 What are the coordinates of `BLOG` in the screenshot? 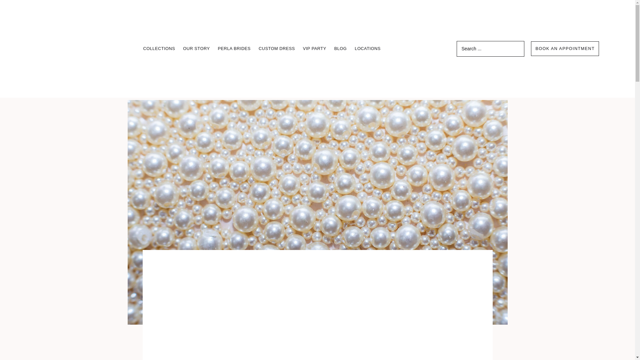 It's located at (341, 49).